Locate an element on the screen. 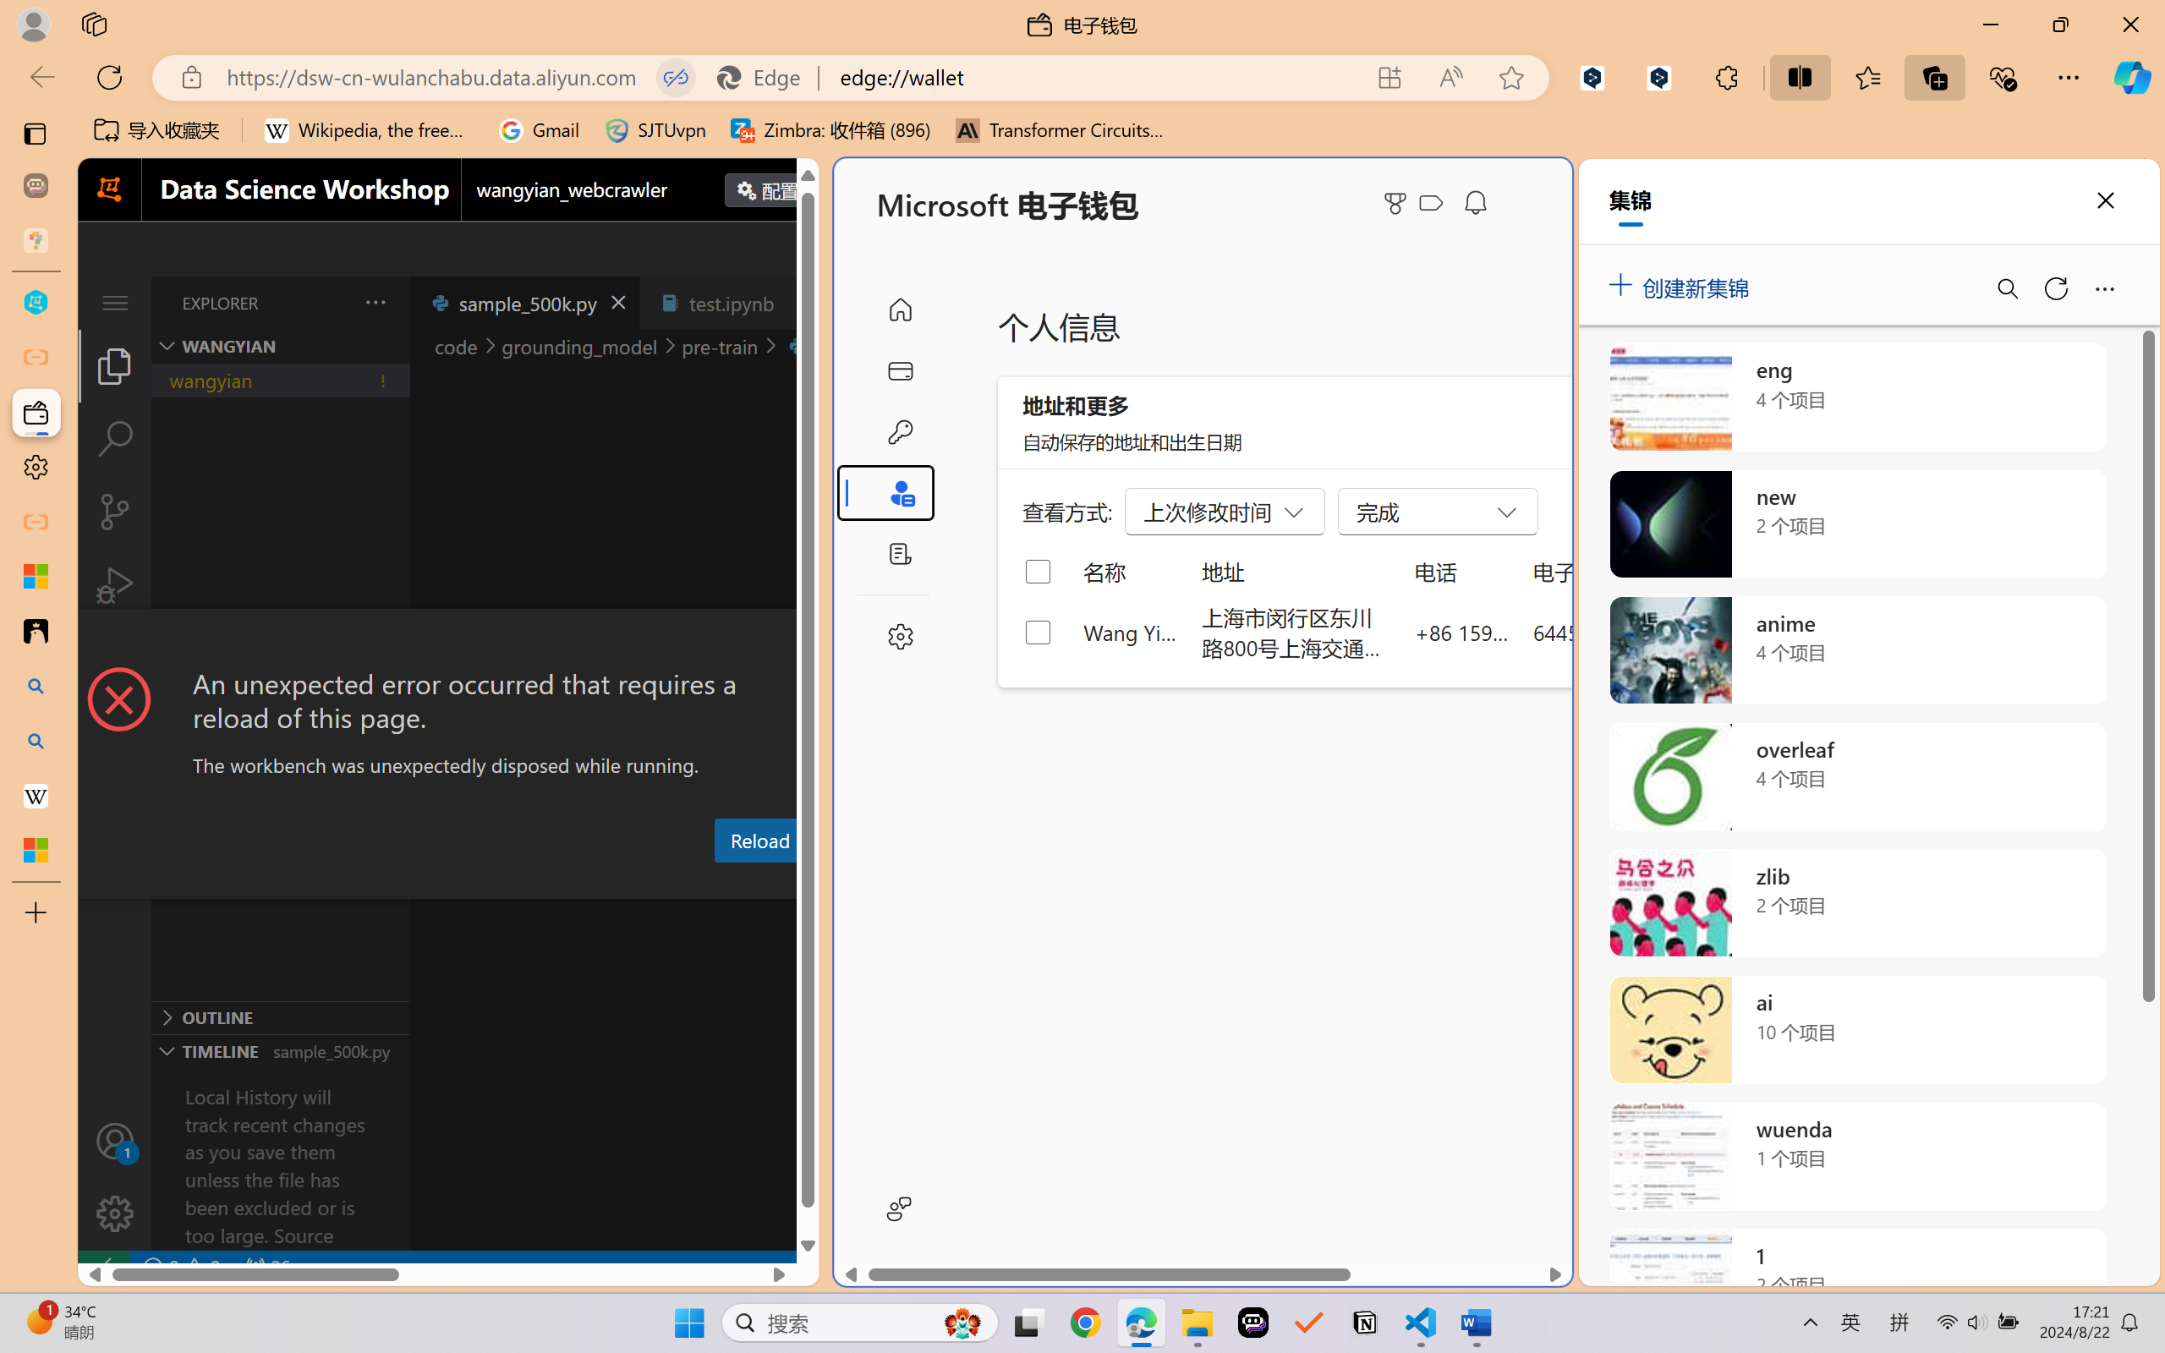 The width and height of the screenshot is (2165, 1353). 644553698@qq.com is located at coordinates (1627, 632).